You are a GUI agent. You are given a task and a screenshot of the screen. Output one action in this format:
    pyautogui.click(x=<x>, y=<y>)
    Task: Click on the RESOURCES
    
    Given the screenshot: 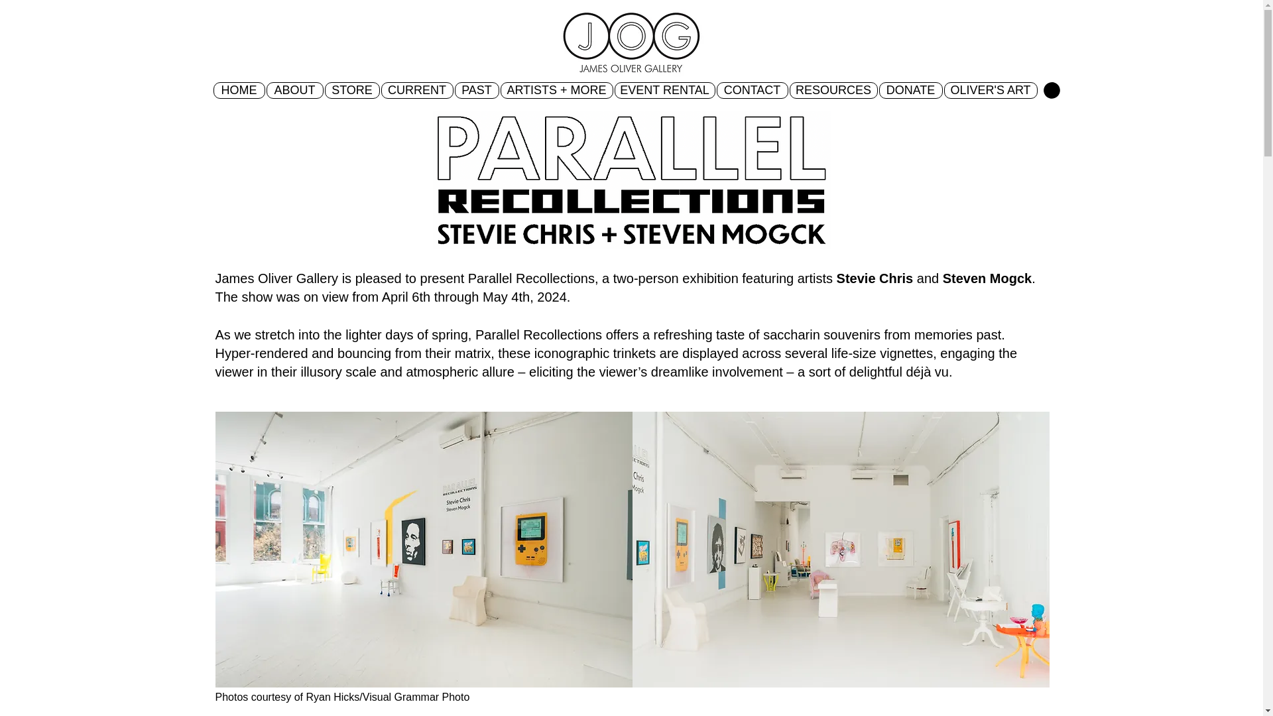 What is the action you would take?
    pyautogui.click(x=833, y=90)
    